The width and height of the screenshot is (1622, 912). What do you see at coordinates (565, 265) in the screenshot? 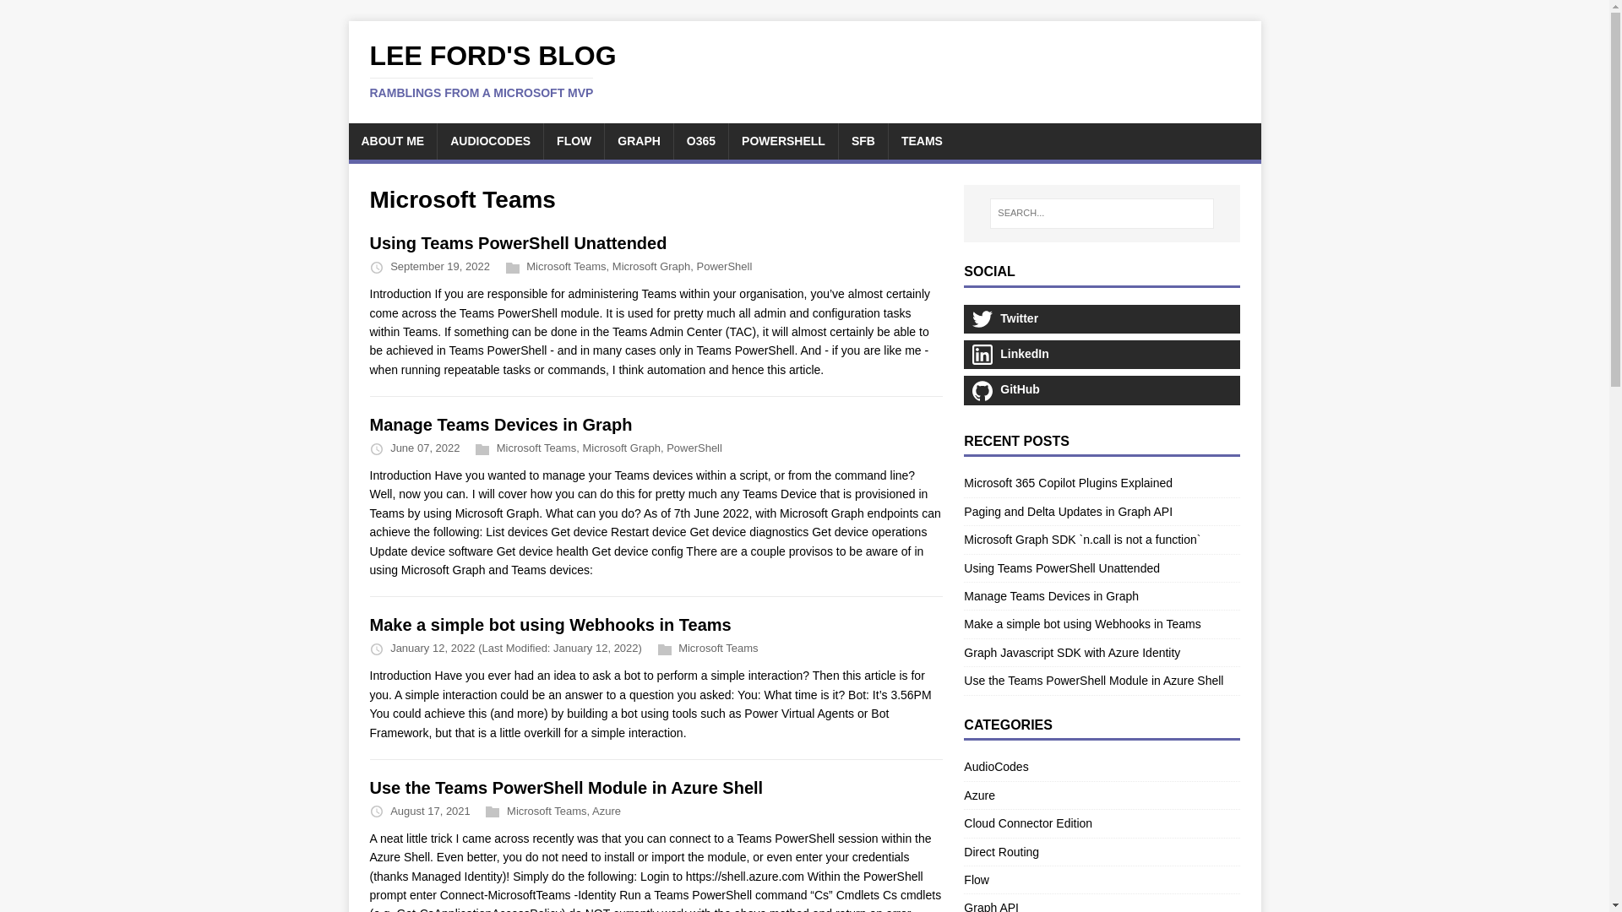
I see `Microsoft Teams` at bounding box center [565, 265].